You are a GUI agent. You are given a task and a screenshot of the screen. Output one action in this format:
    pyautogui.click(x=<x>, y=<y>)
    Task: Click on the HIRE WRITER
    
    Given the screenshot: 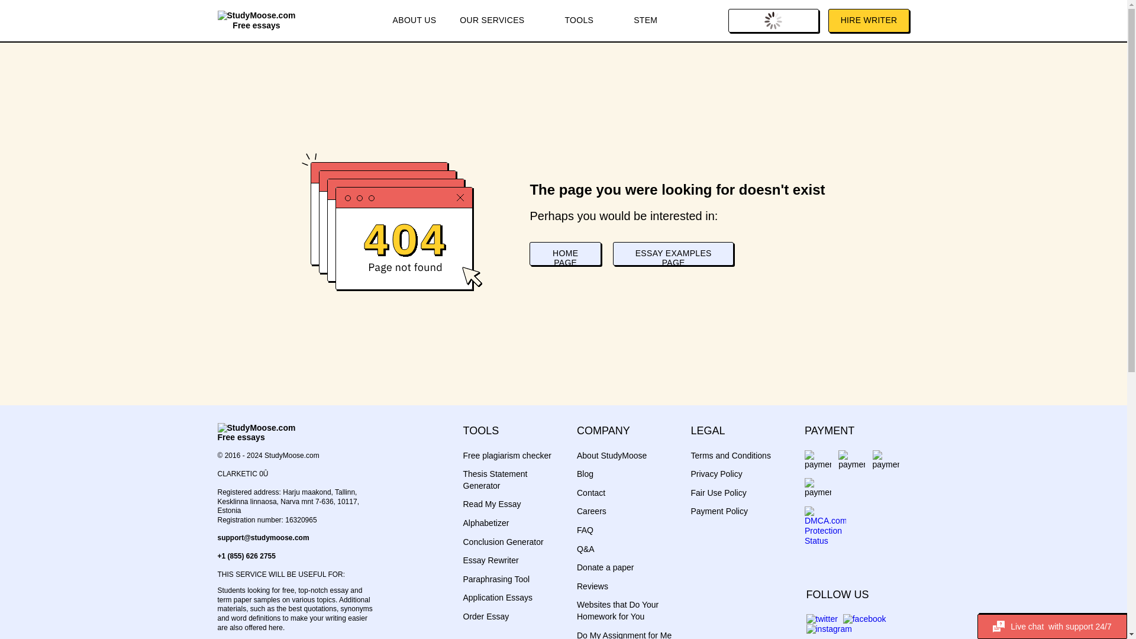 What is the action you would take?
    pyautogui.click(x=869, y=21)
    